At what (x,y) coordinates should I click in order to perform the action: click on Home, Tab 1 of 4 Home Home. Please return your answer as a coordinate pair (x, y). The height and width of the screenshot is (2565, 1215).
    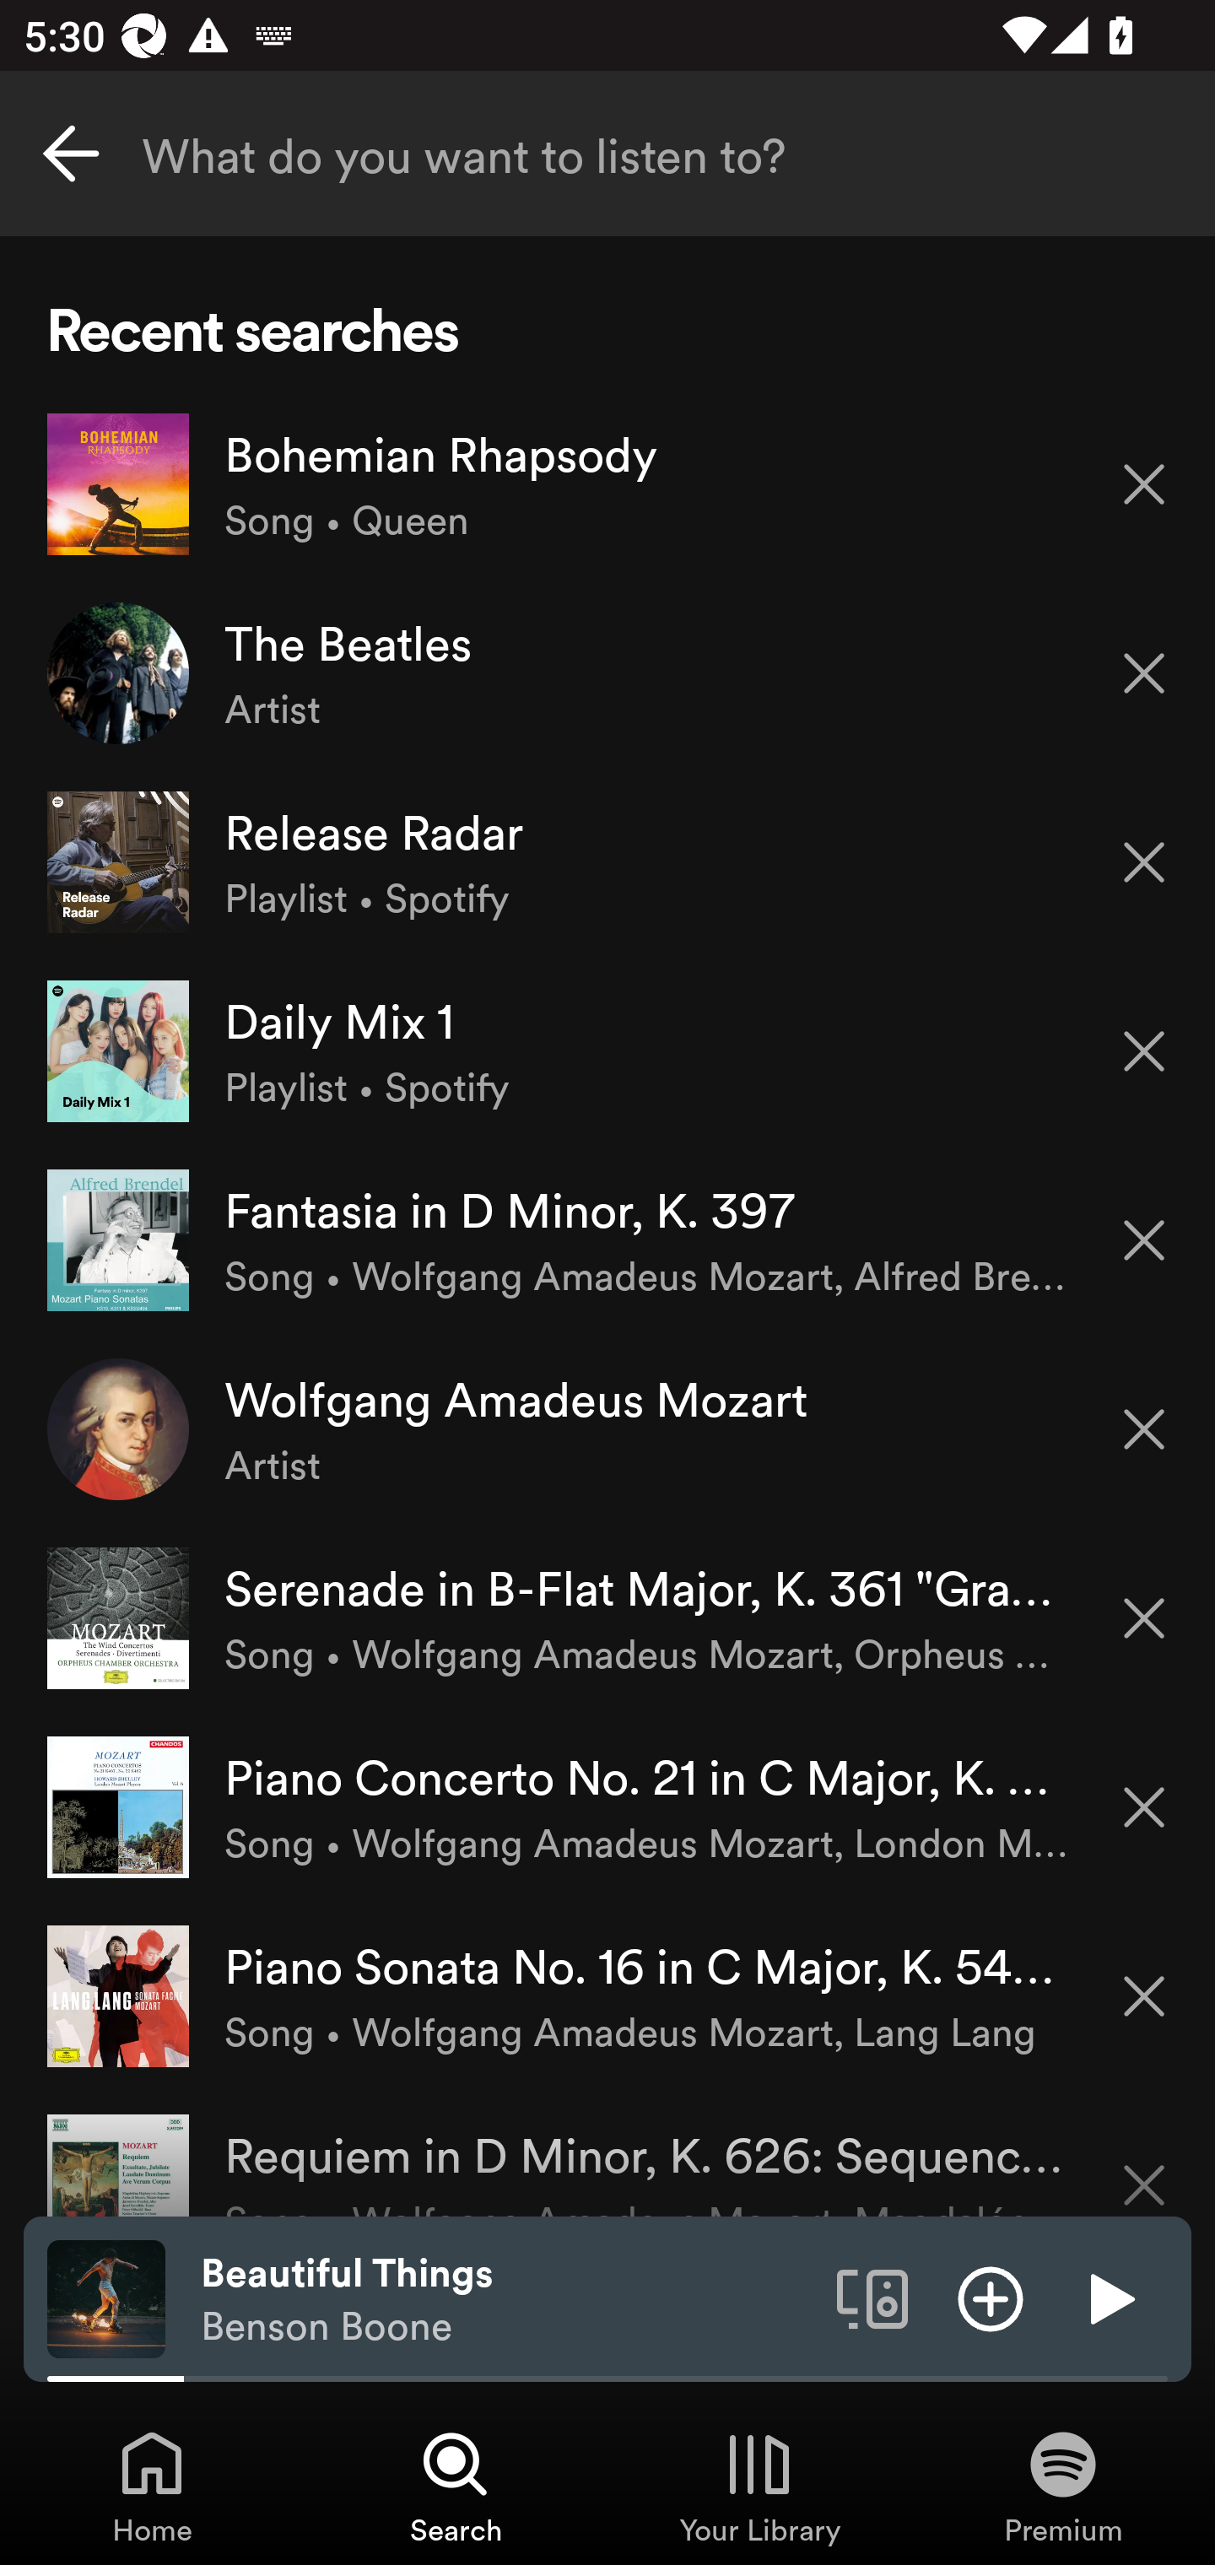
    Looking at the image, I should click on (152, 2486).